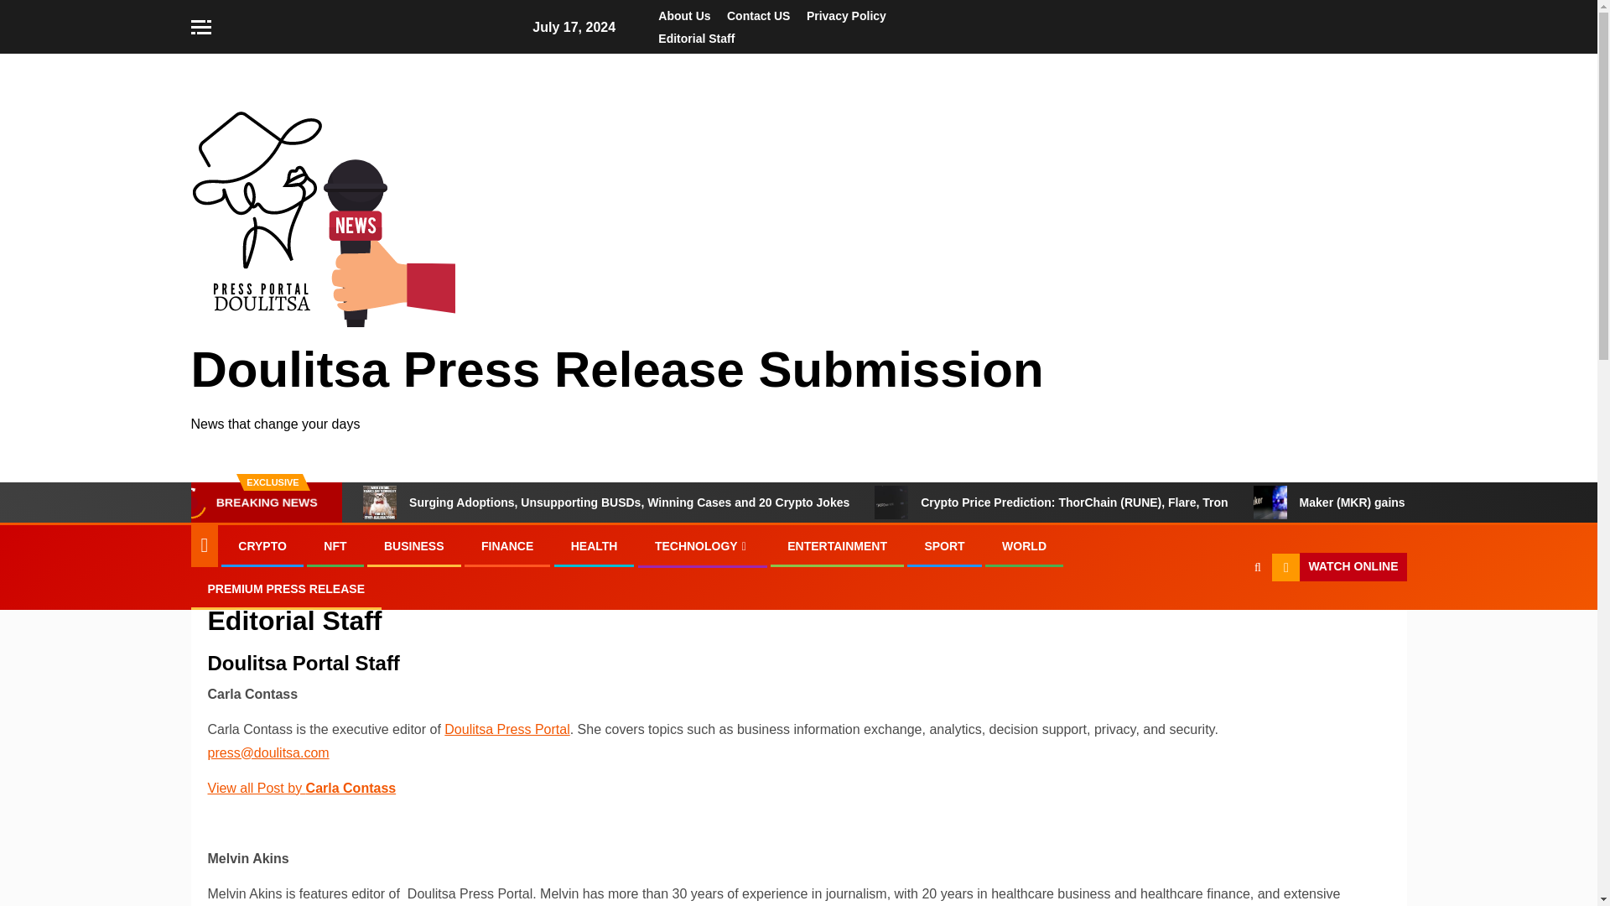  I want to click on Doulitsa Press Portal, so click(506, 729).